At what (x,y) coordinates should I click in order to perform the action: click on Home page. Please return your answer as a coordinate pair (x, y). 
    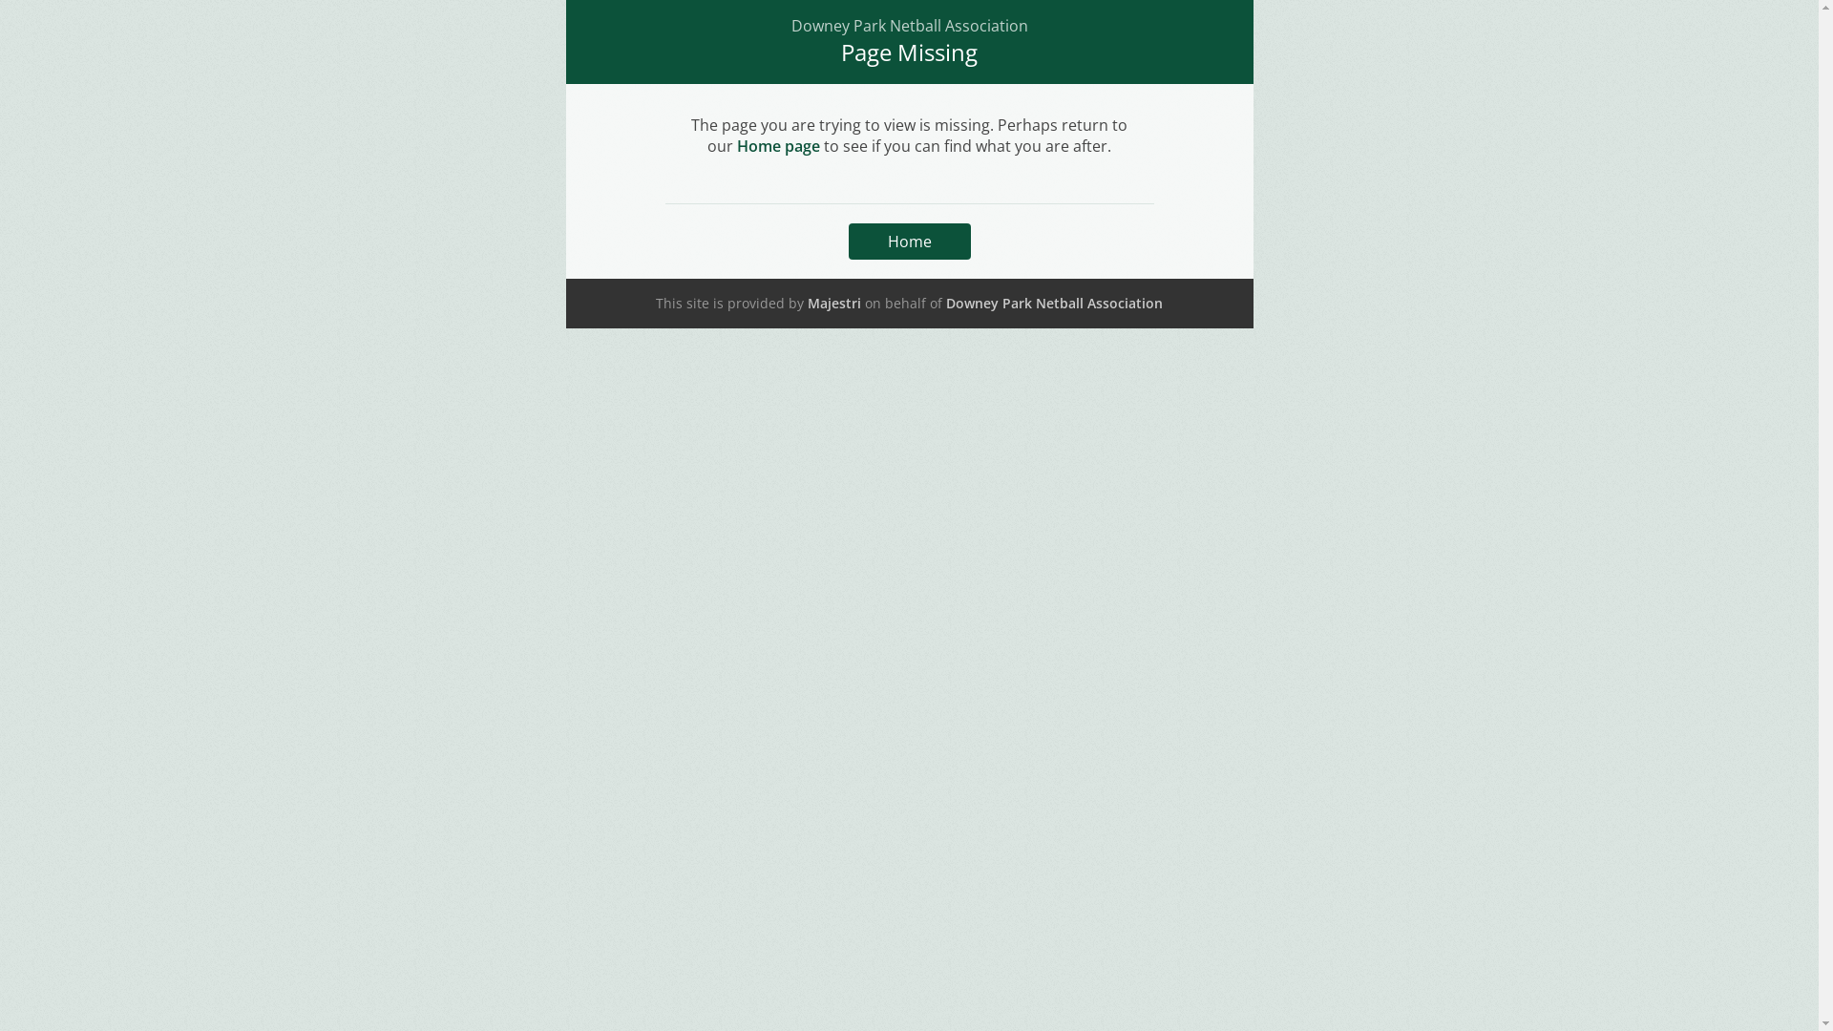
    Looking at the image, I should click on (779, 146).